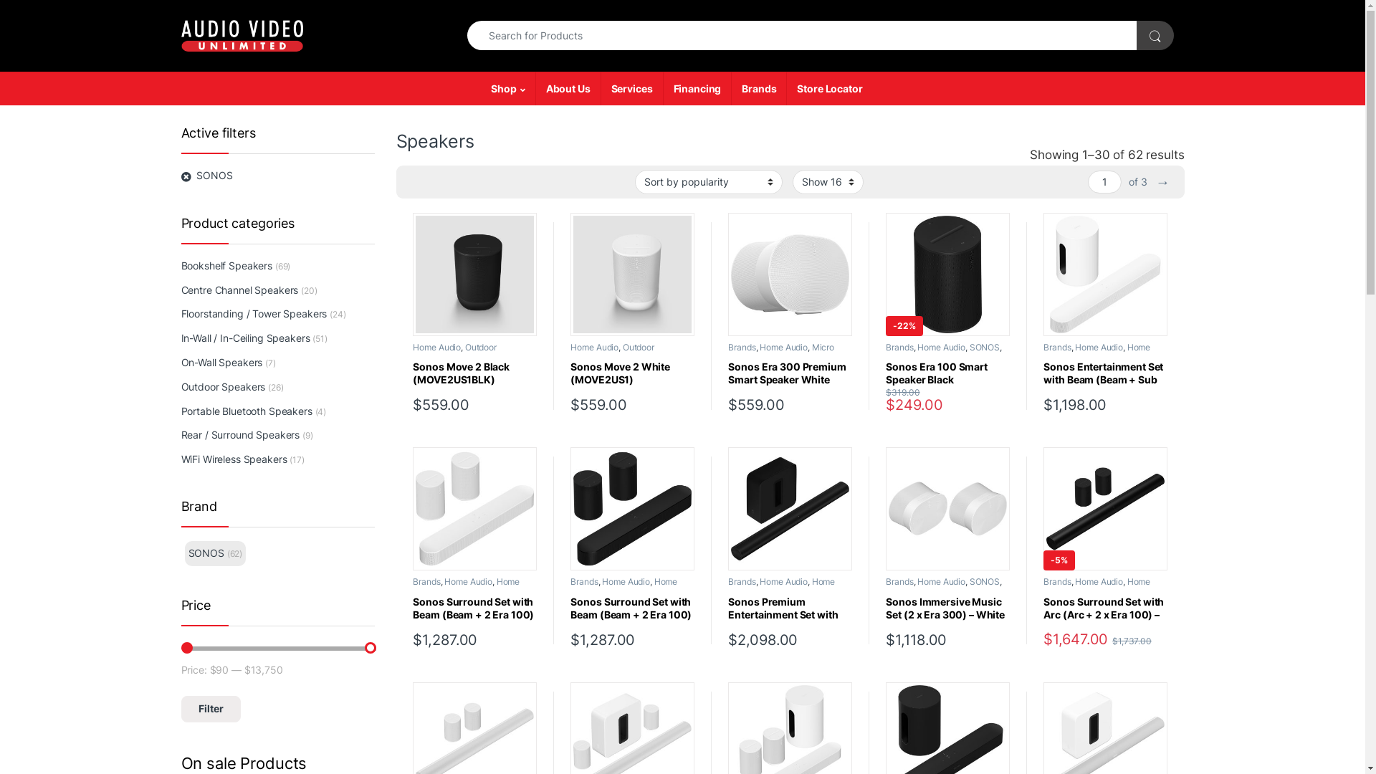 Image resolution: width=1376 pixels, height=774 pixels. I want to click on Brands, so click(584, 582).